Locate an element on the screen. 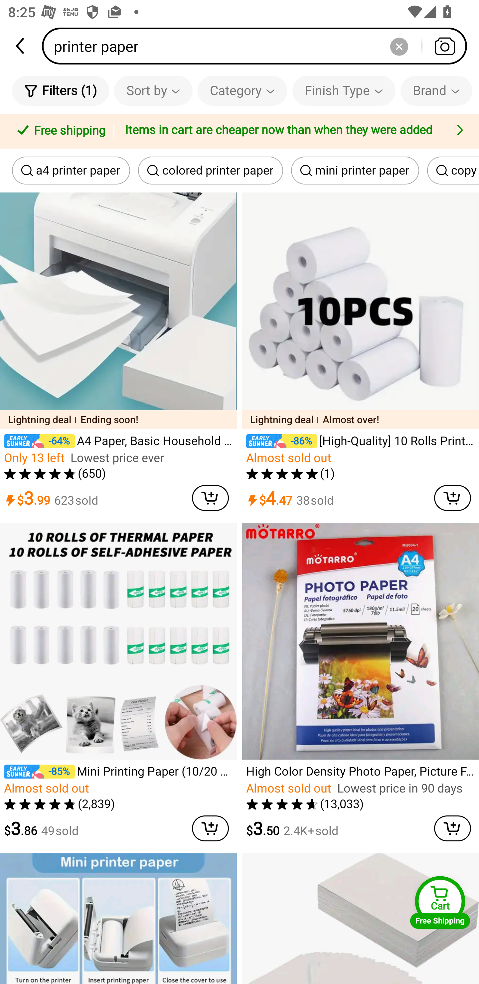 This screenshot has width=479, height=984. Filters (1) is located at coordinates (61, 90).